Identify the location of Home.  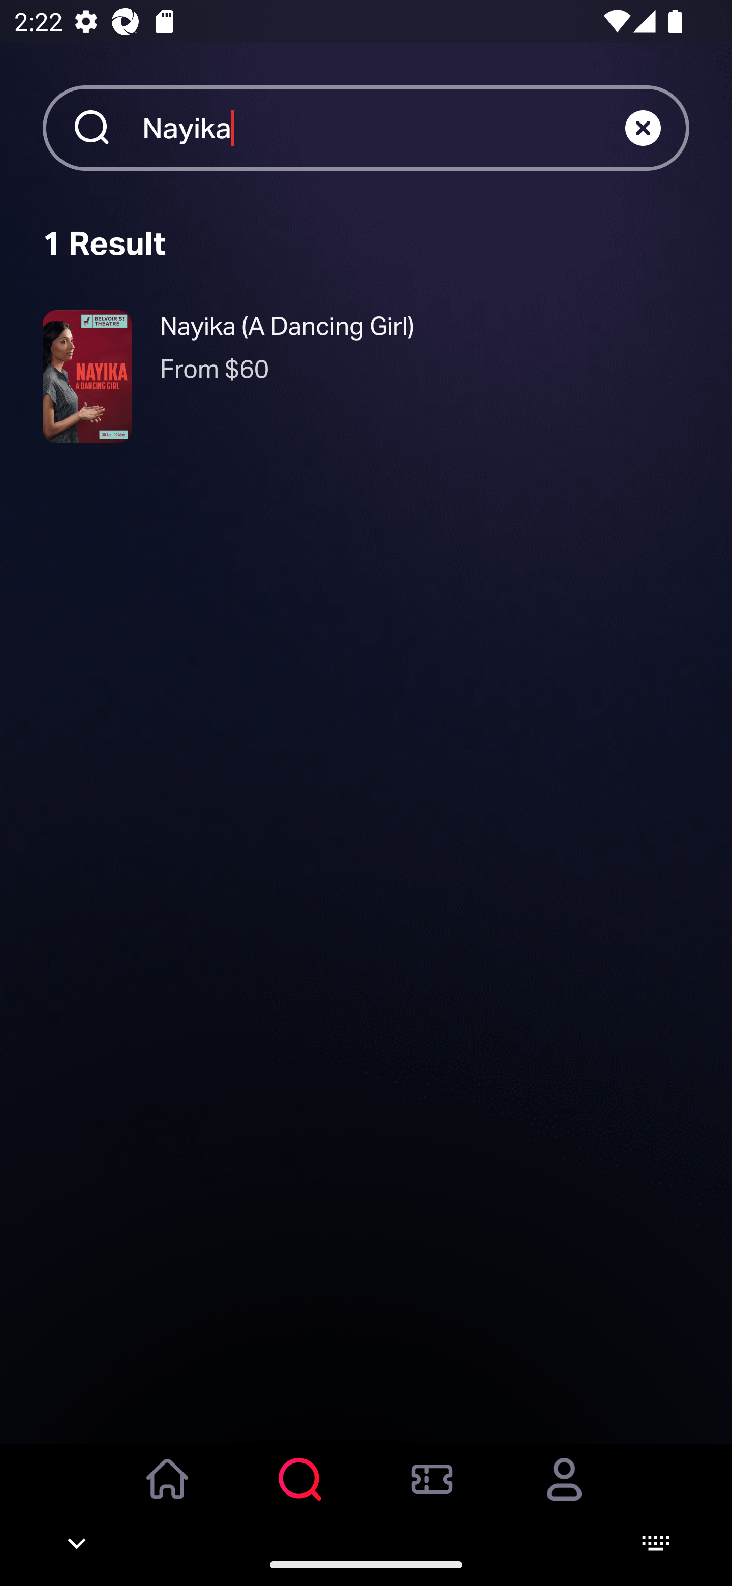
(168, 1493).